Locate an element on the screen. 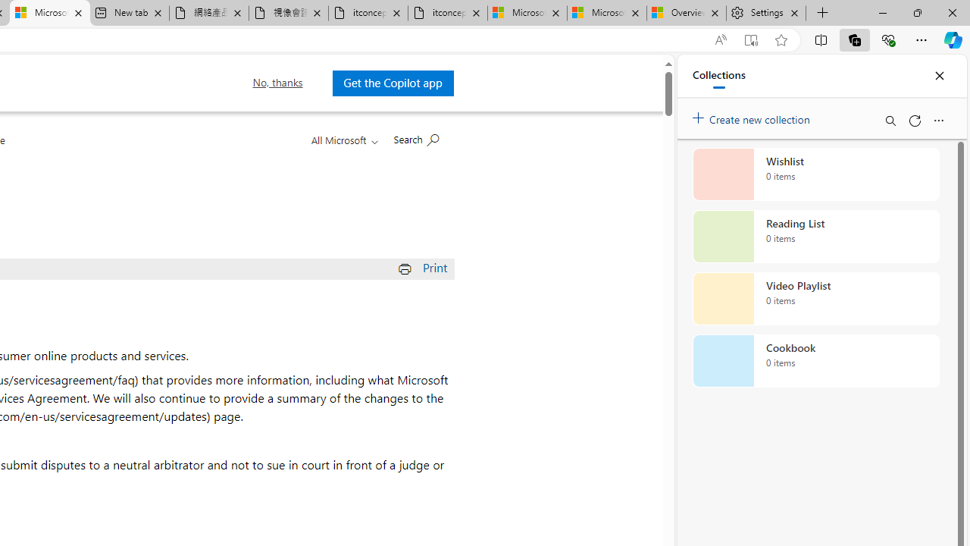  Cookbook collection, 0 items is located at coordinates (815, 361).